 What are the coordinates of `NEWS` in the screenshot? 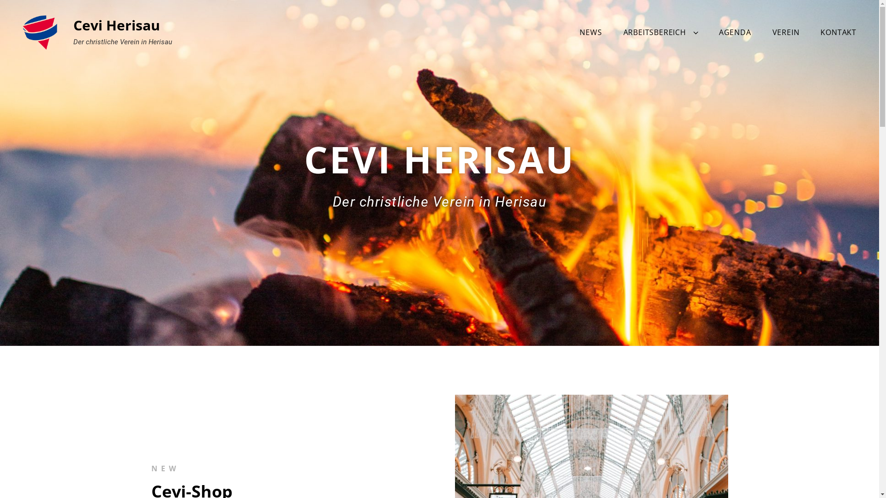 It's located at (591, 32).